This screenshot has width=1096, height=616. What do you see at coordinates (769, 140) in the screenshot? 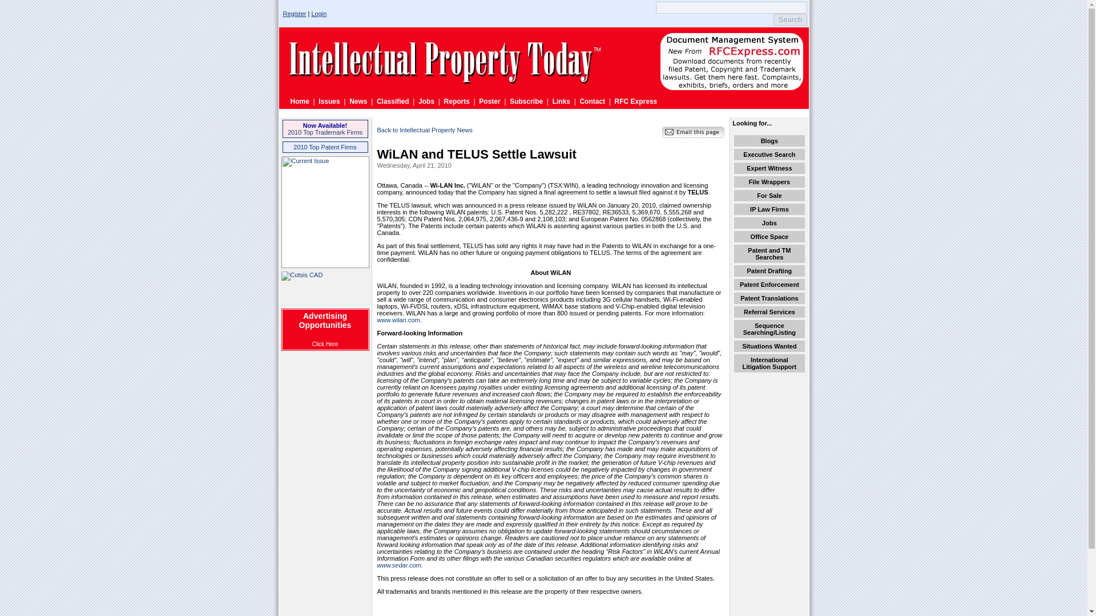
I see `Blogs` at bounding box center [769, 140].